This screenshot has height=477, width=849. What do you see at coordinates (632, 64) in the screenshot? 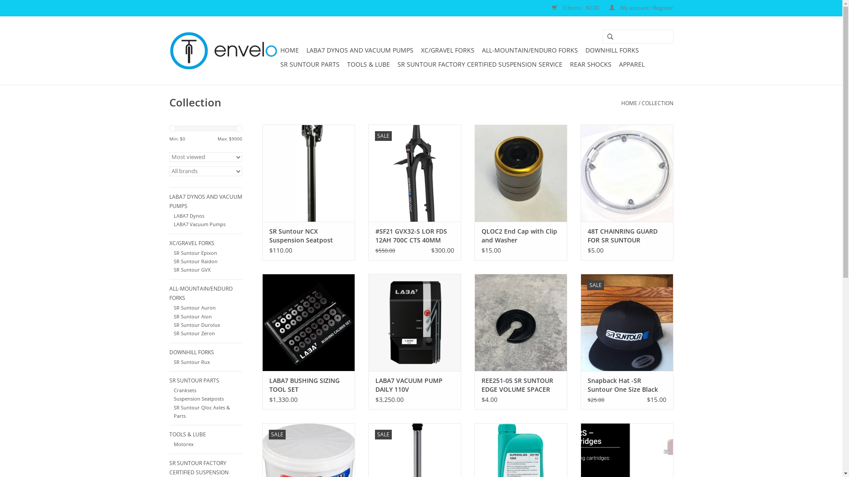
I see `APPAREL` at bounding box center [632, 64].